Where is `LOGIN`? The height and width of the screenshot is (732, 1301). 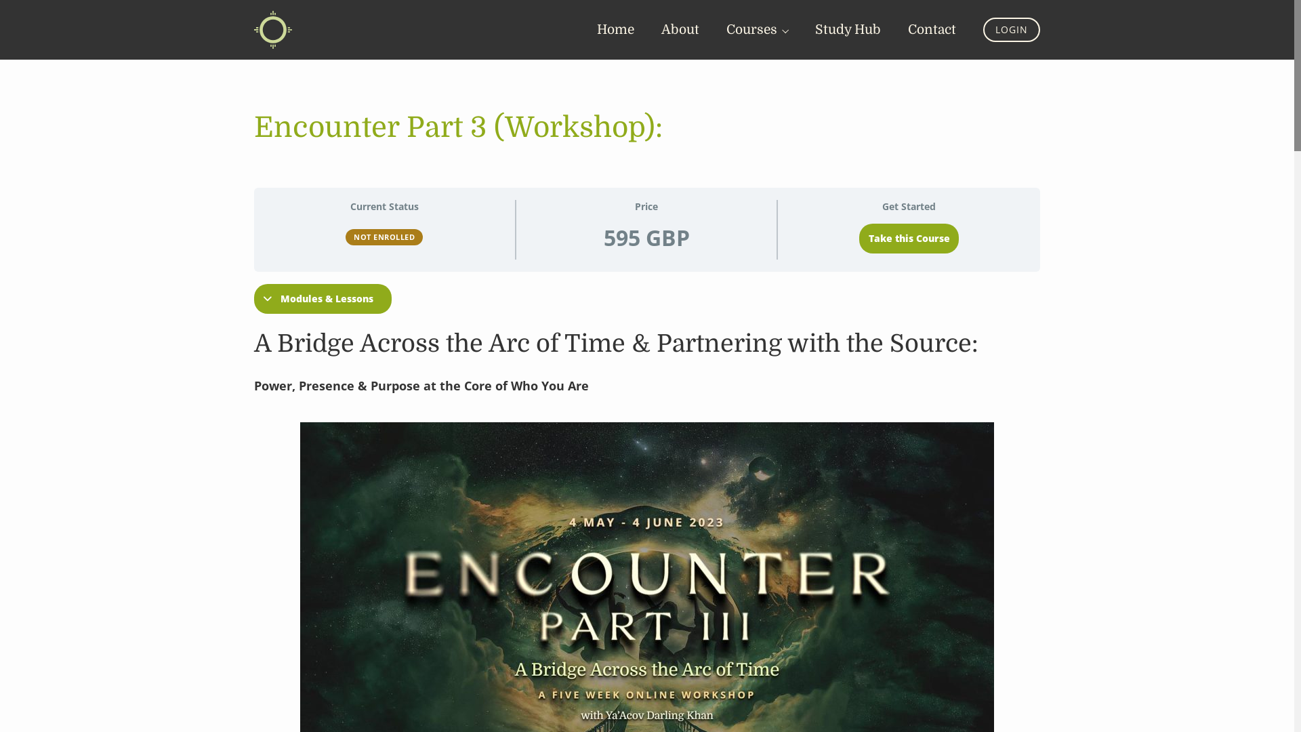 LOGIN is located at coordinates (1012, 30).